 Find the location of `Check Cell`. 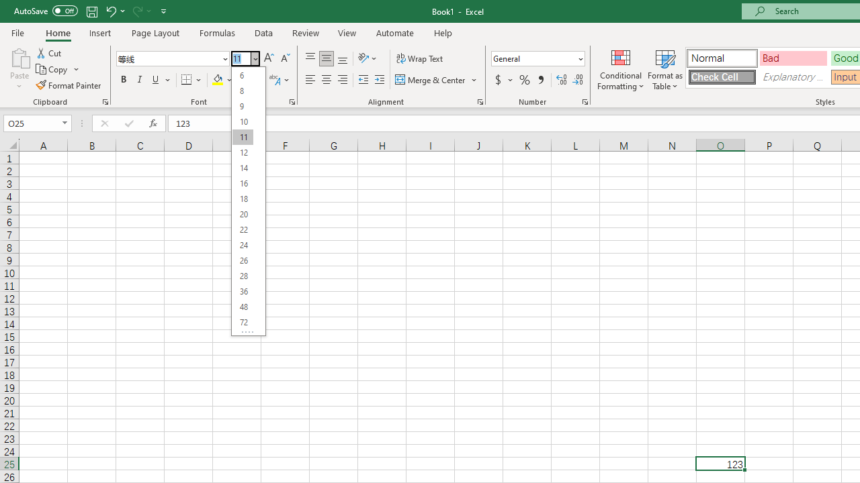

Check Cell is located at coordinates (722, 76).